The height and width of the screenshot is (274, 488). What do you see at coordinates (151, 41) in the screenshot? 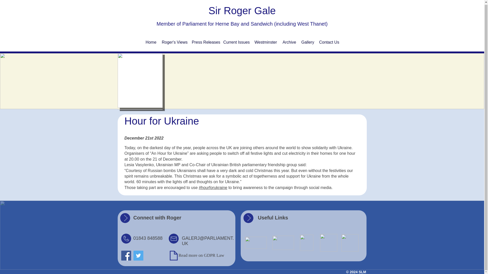
I see `Home` at bounding box center [151, 41].